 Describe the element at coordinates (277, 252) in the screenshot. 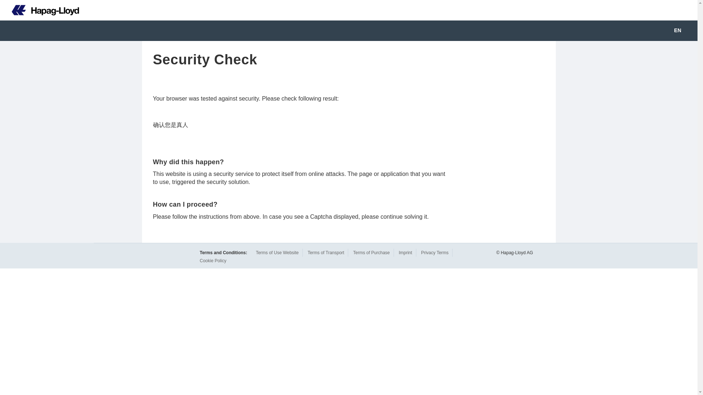

I see `Terms of Use Website` at that location.